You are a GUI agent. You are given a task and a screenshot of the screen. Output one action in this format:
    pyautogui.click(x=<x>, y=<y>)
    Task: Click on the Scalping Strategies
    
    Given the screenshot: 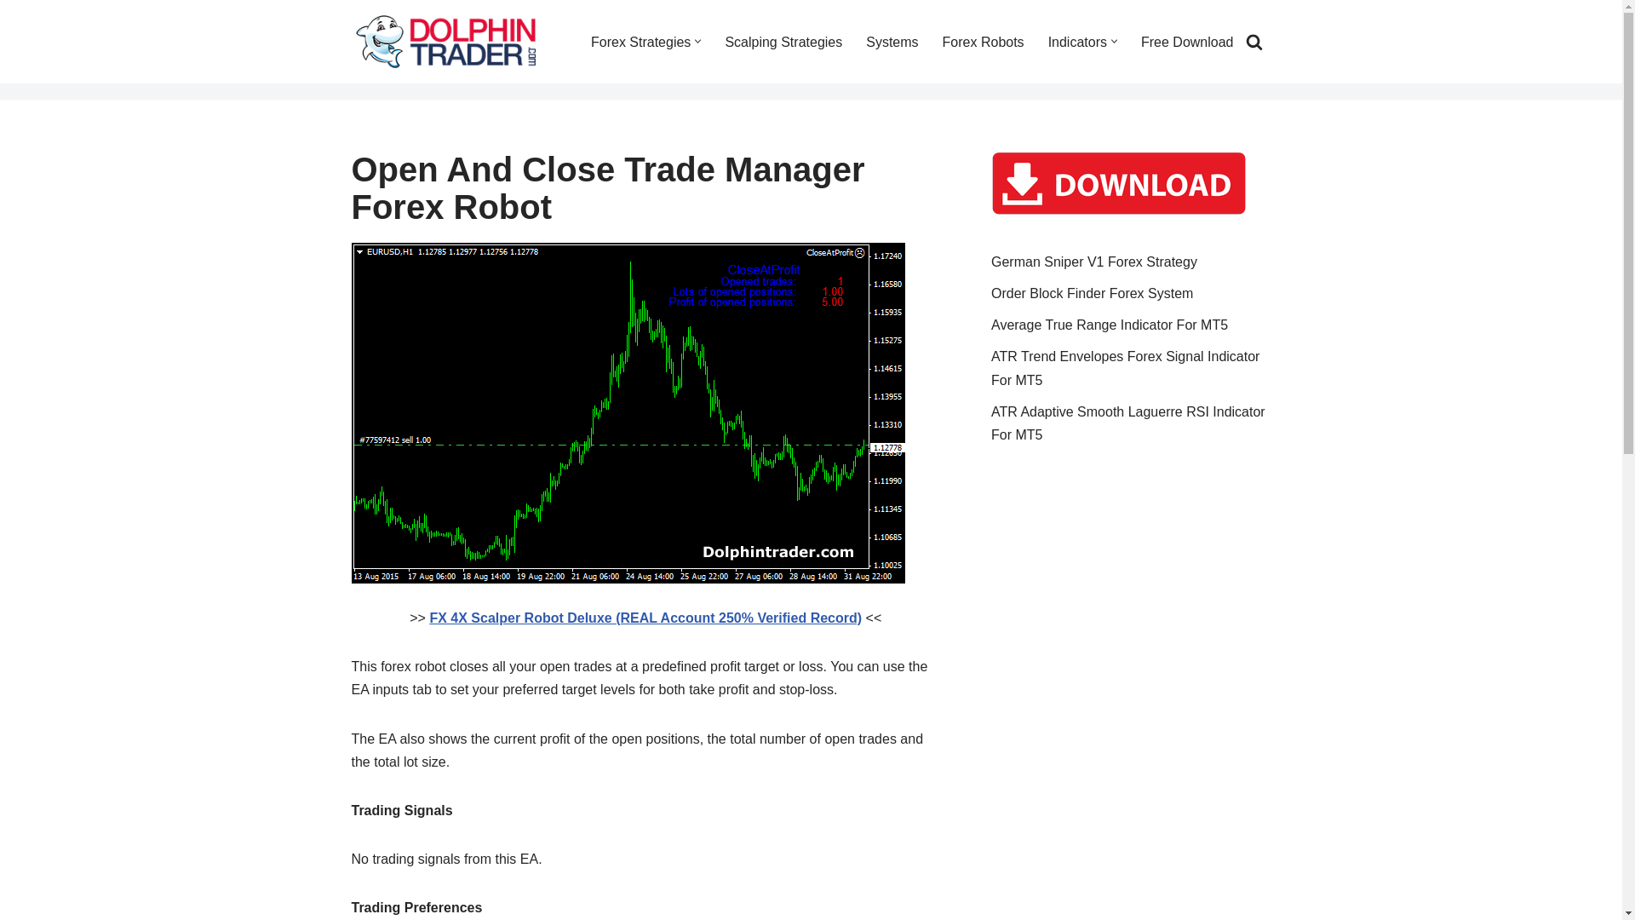 What is the action you would take?
    pyautogui.click(x=783, y=41)
    